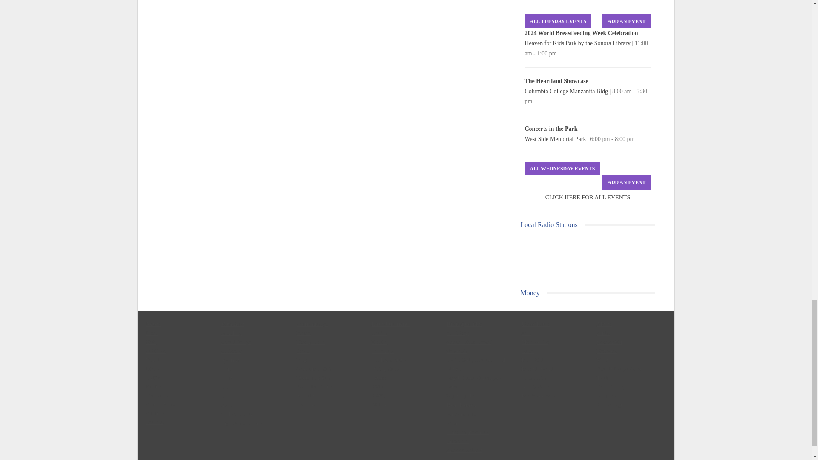 The width and height of the screenshot is (818, 460). I want to click on Add An Event, so click(626, 182).